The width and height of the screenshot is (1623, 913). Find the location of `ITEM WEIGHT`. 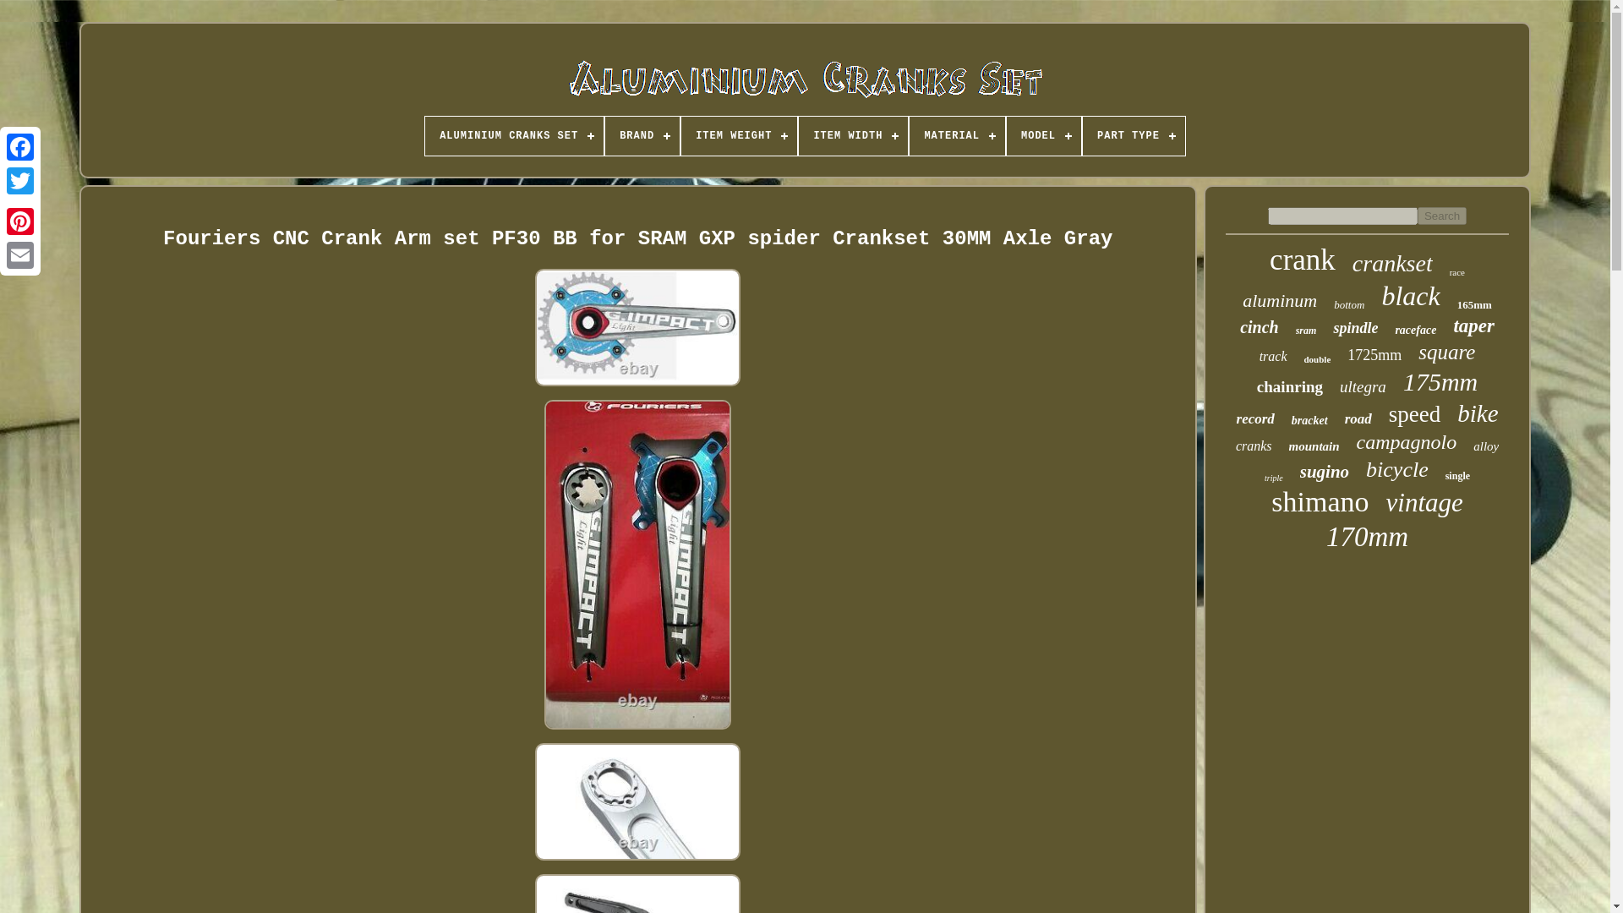

ITEM WEIGHT is located at coordinates (739, 135).